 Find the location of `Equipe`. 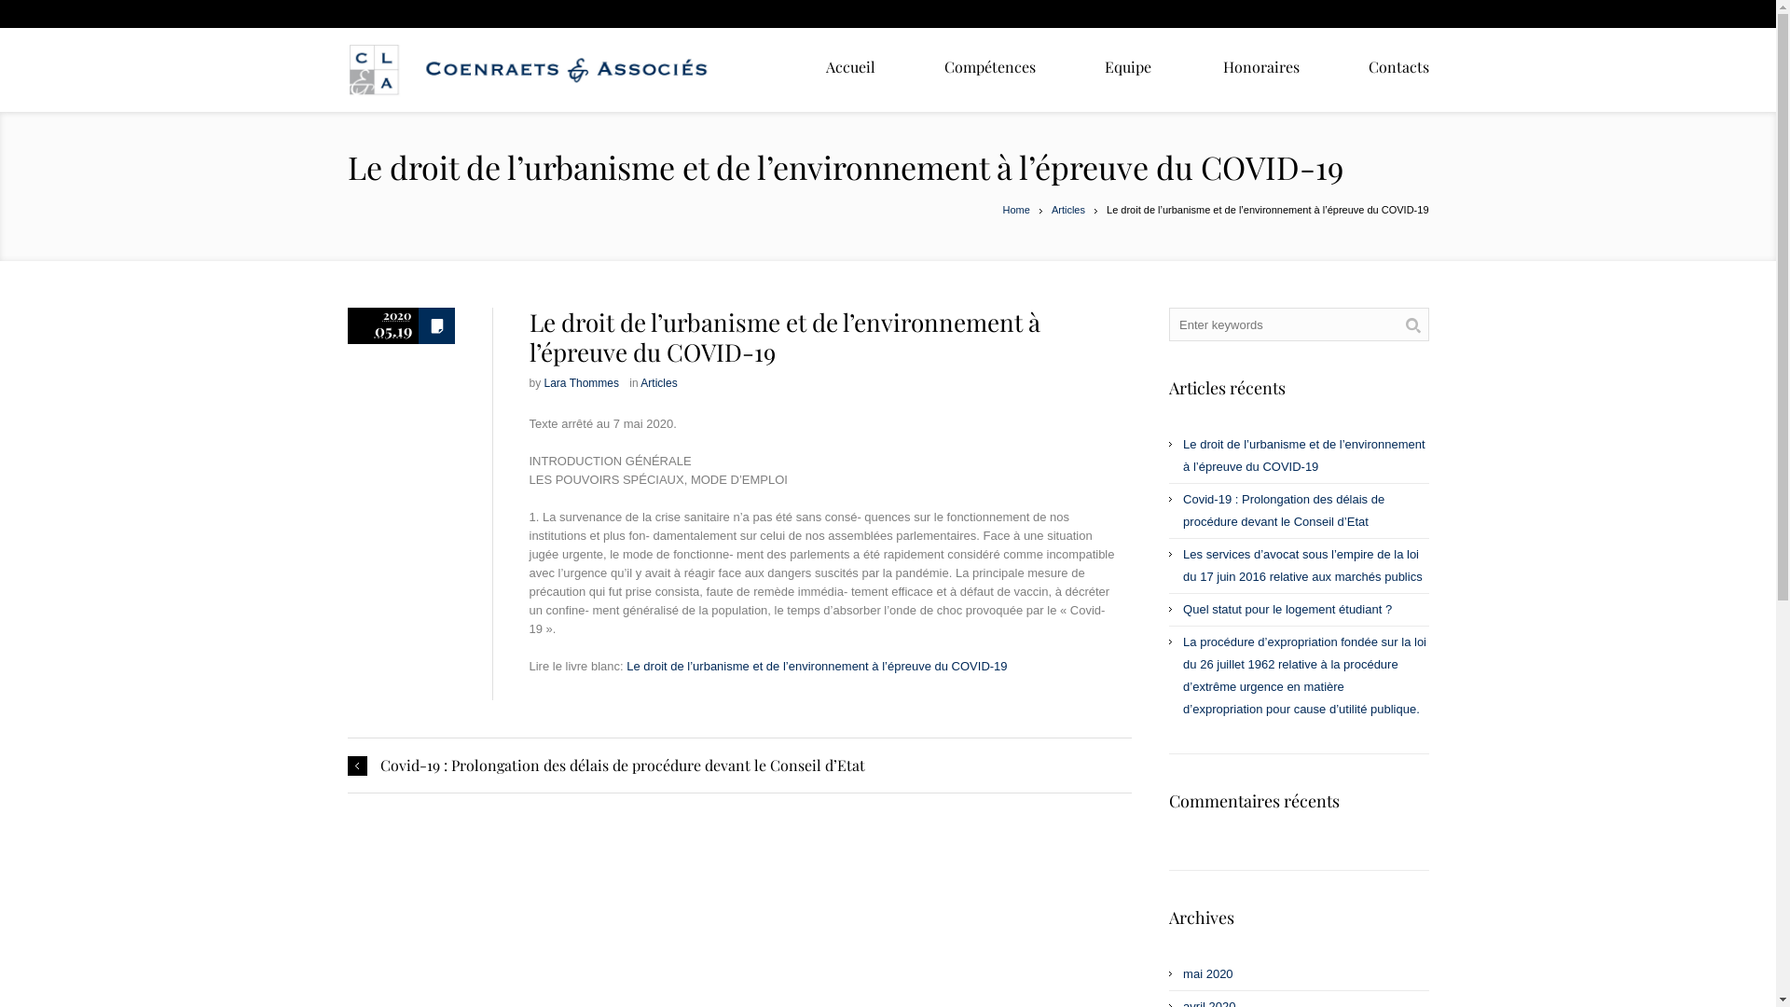

Equipe is located at coordinates (1128, 67).